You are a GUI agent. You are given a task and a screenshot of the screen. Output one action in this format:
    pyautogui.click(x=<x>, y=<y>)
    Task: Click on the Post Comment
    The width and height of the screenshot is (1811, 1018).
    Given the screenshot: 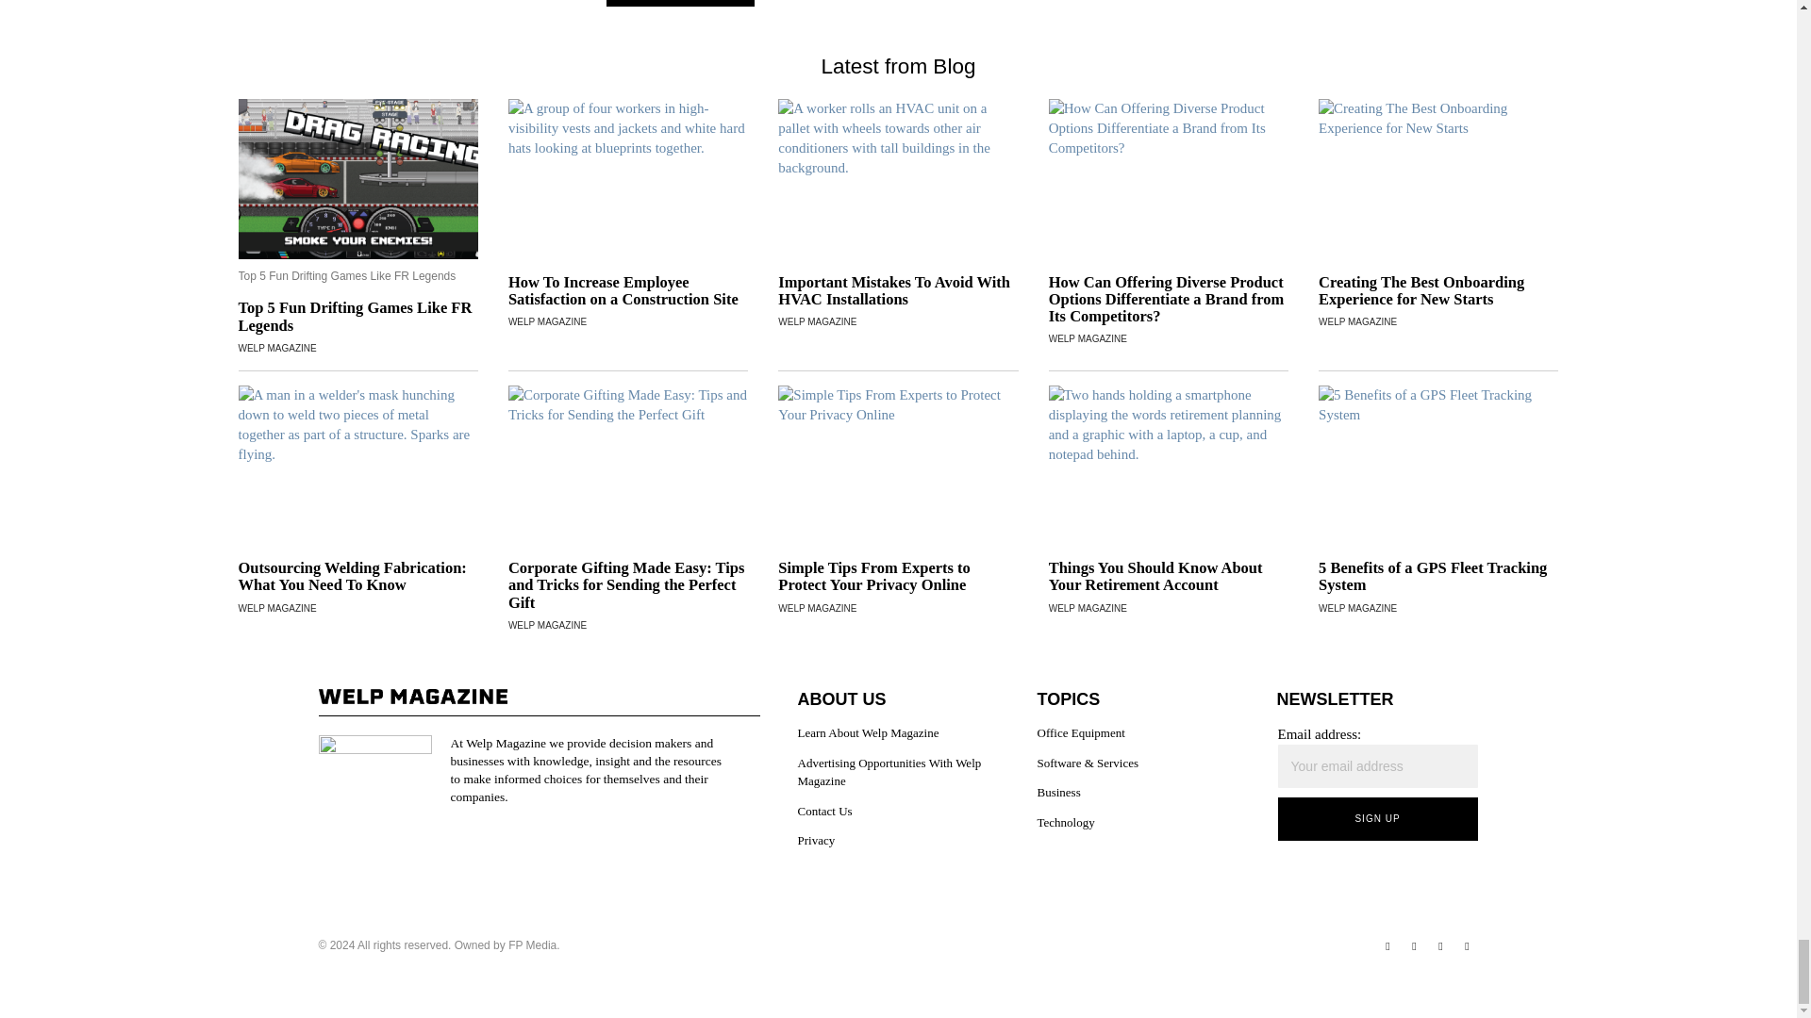 What is the action you would take?
    pyautogui.click(x=679, y=3)
    